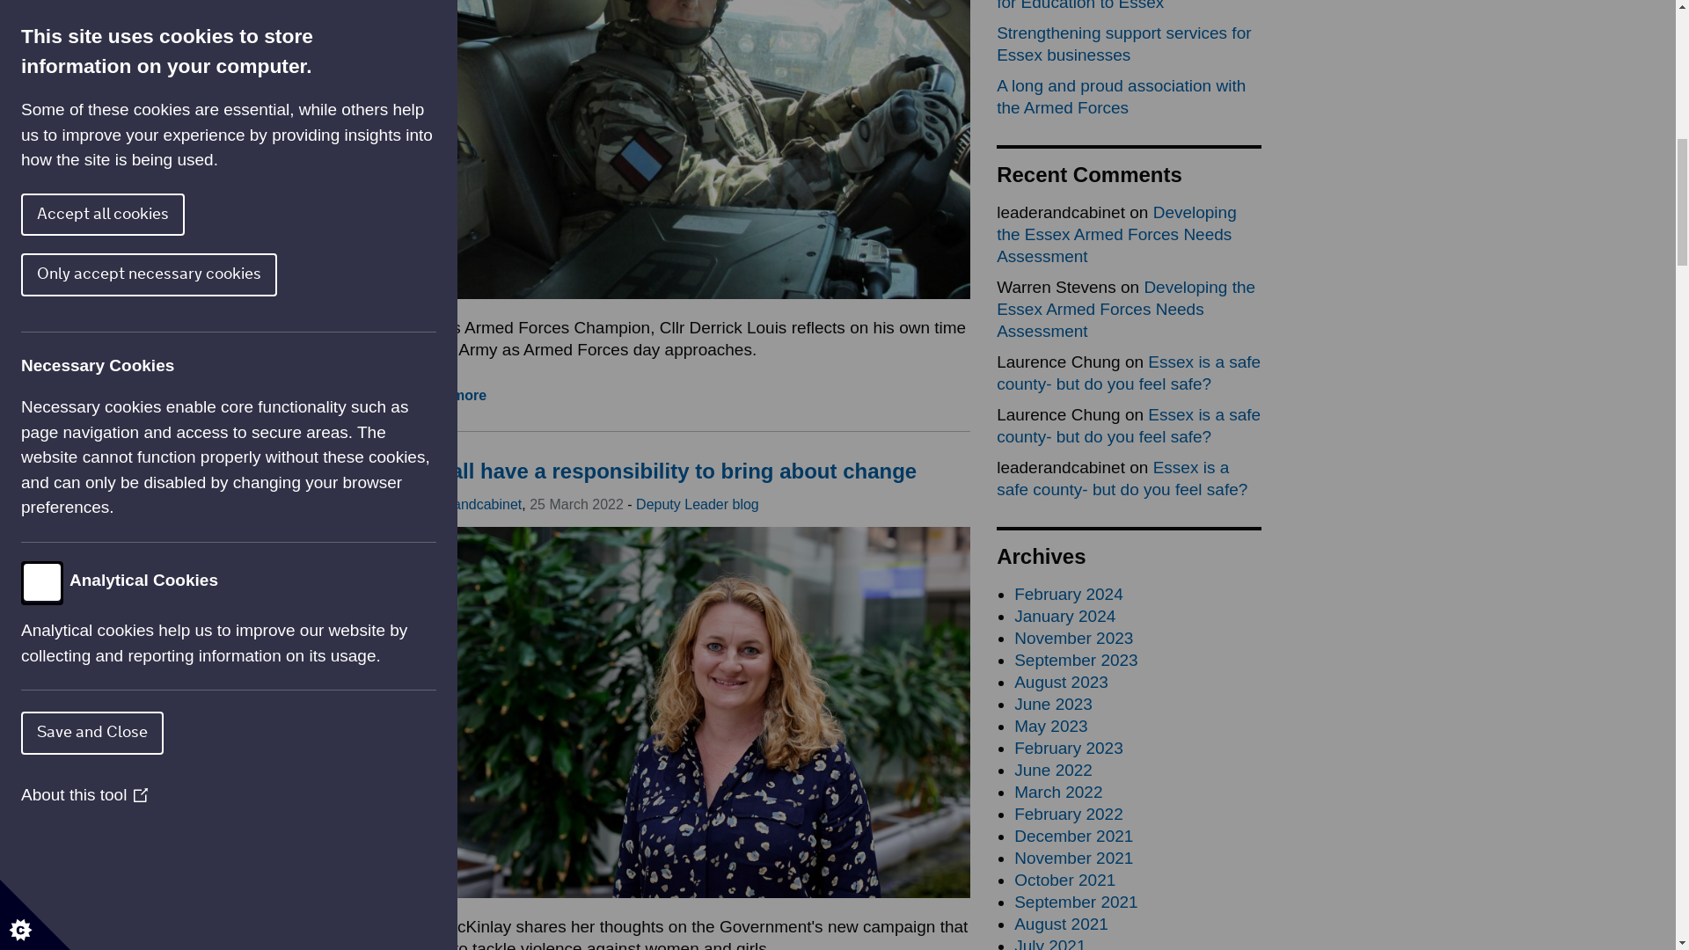  I want to click on We all have a responsibility to bring about change, so click(665, 470).